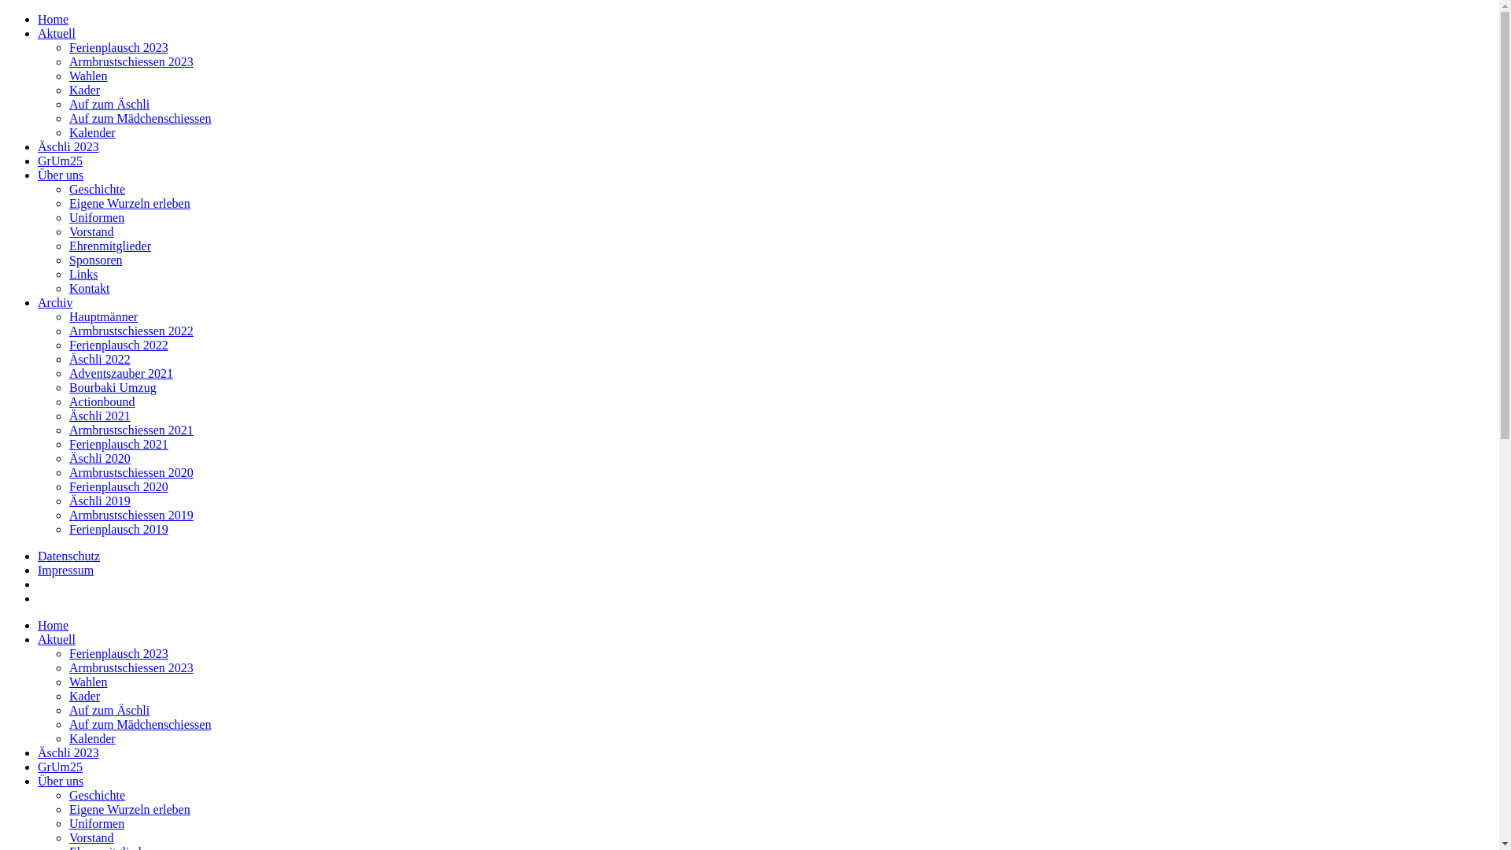 The height and width of the screenshot is (850, 1511). What do you see at coordinates (102, 401) in the screenshot?
I see `Actionbound` at bounding box center [102, 401].